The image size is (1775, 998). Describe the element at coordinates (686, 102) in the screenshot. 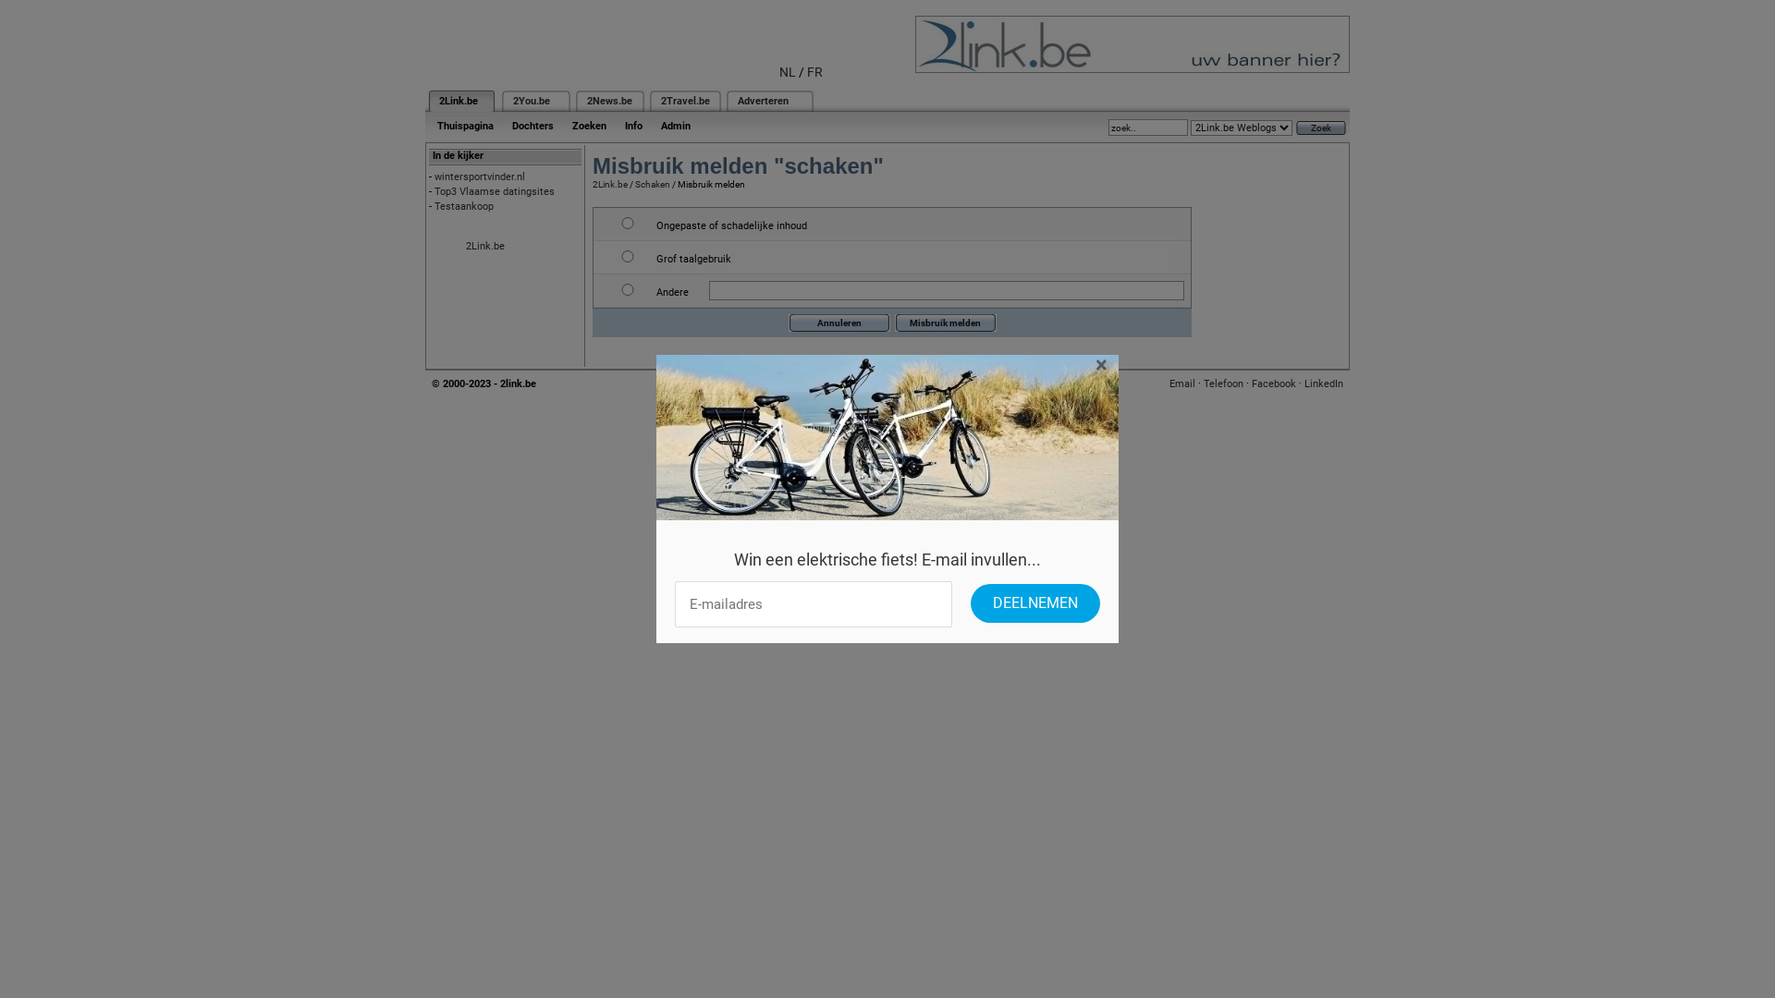

I see `2Travel.be` at that location.